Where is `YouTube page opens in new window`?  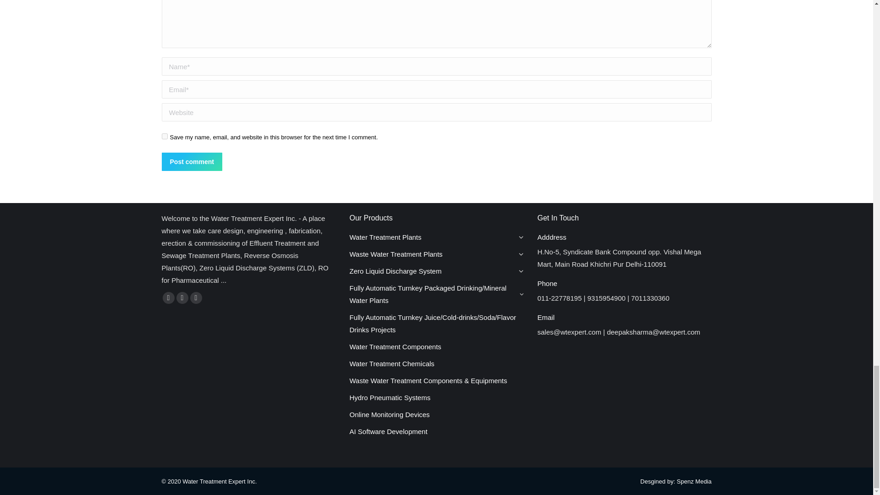 YouTube page opens in new window is located at coordinates (182, 298).